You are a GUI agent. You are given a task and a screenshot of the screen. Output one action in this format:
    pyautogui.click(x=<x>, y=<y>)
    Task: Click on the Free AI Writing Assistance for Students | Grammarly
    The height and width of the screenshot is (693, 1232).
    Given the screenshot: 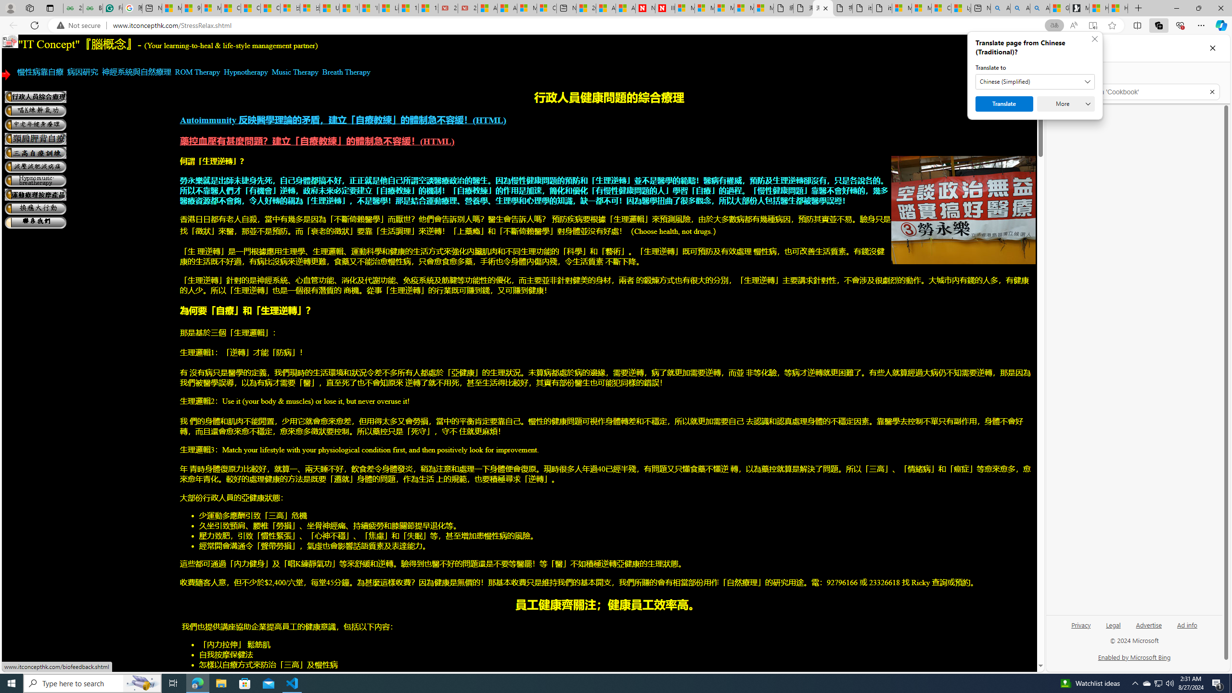 What is the action you would take?
    pyautogui.click(x=113, y=8)
    